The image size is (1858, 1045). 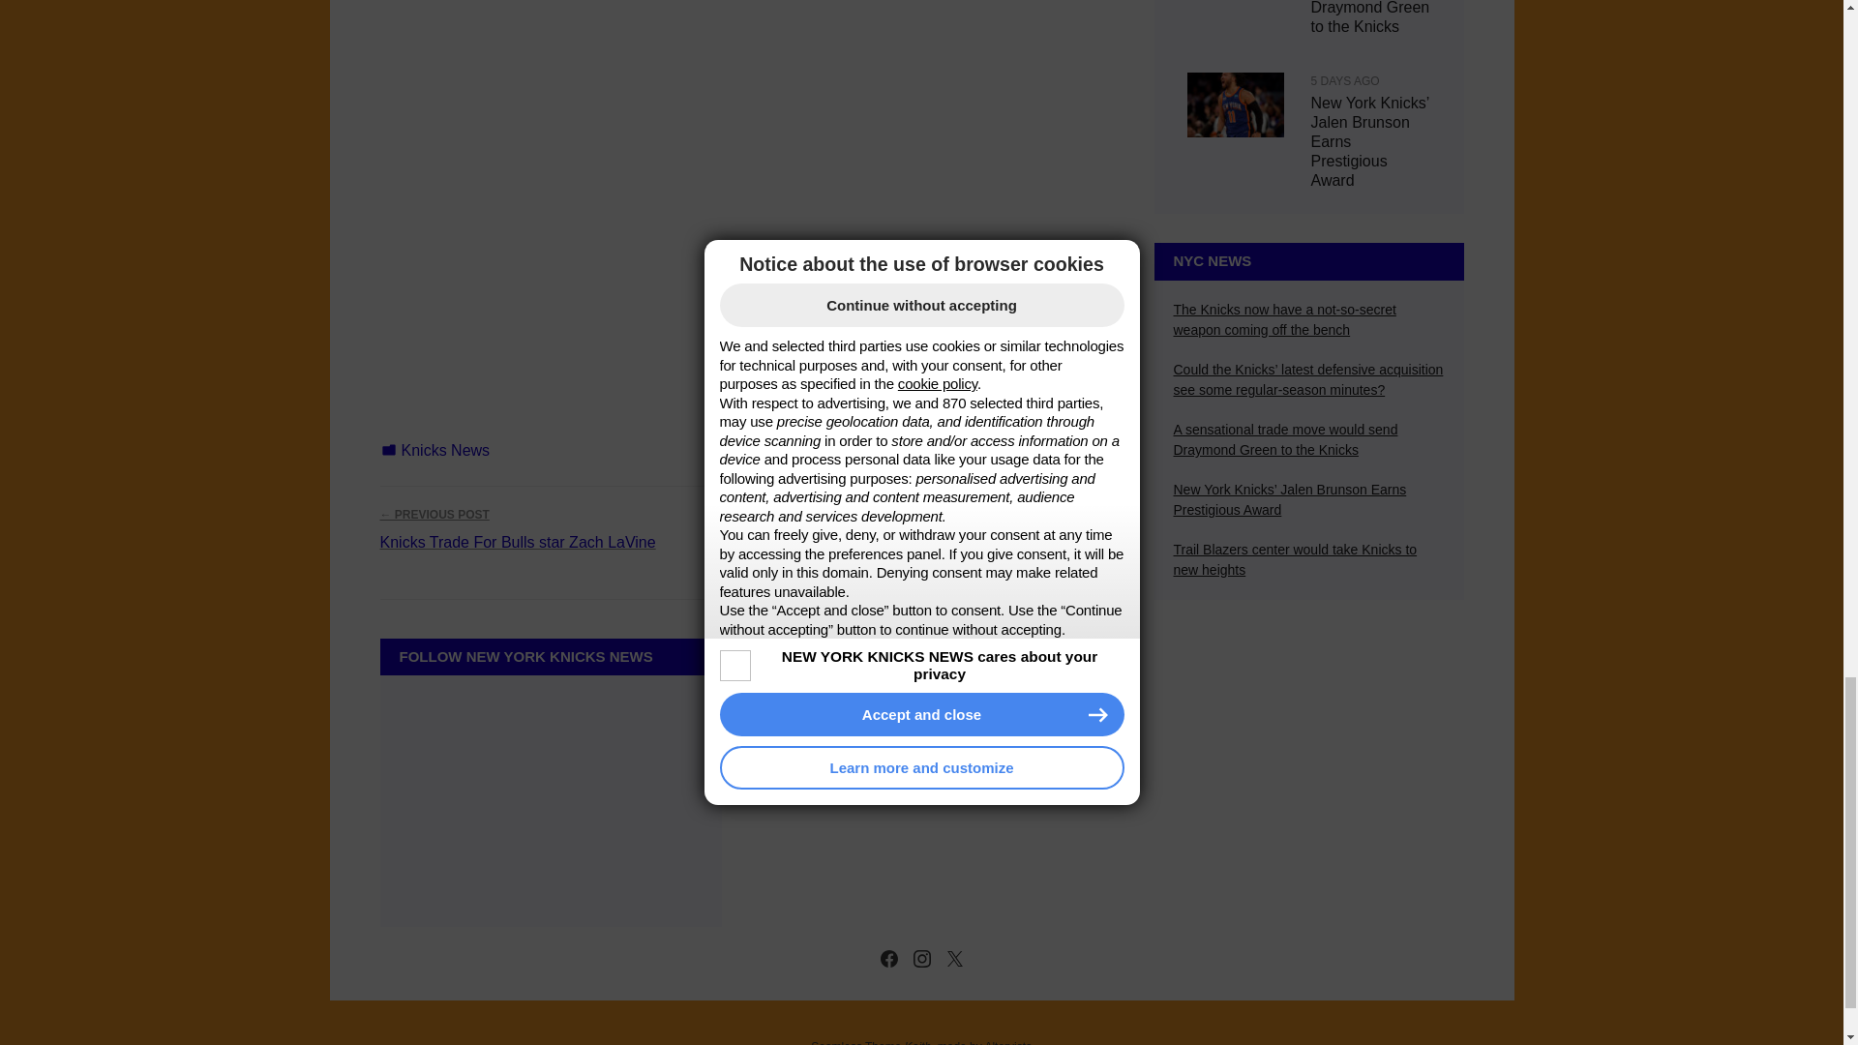 What do you see at coordinates (964, 453) in the screenshot?
I see `Knicks` at bounding box center [964, 453].